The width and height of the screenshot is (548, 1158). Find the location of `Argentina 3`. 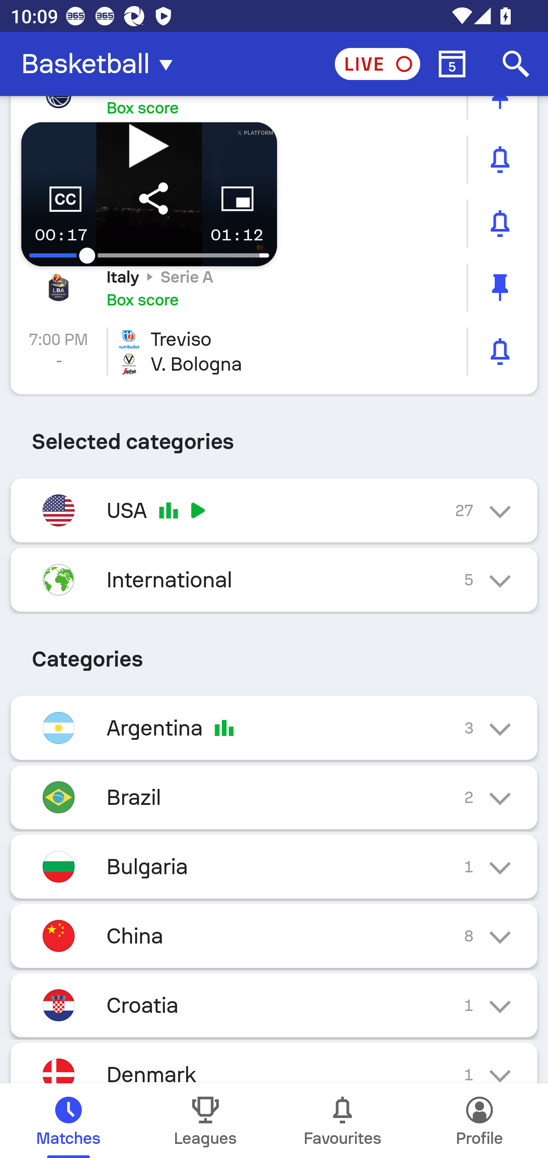

Argentina 3 is located at coordinates (274, 728).